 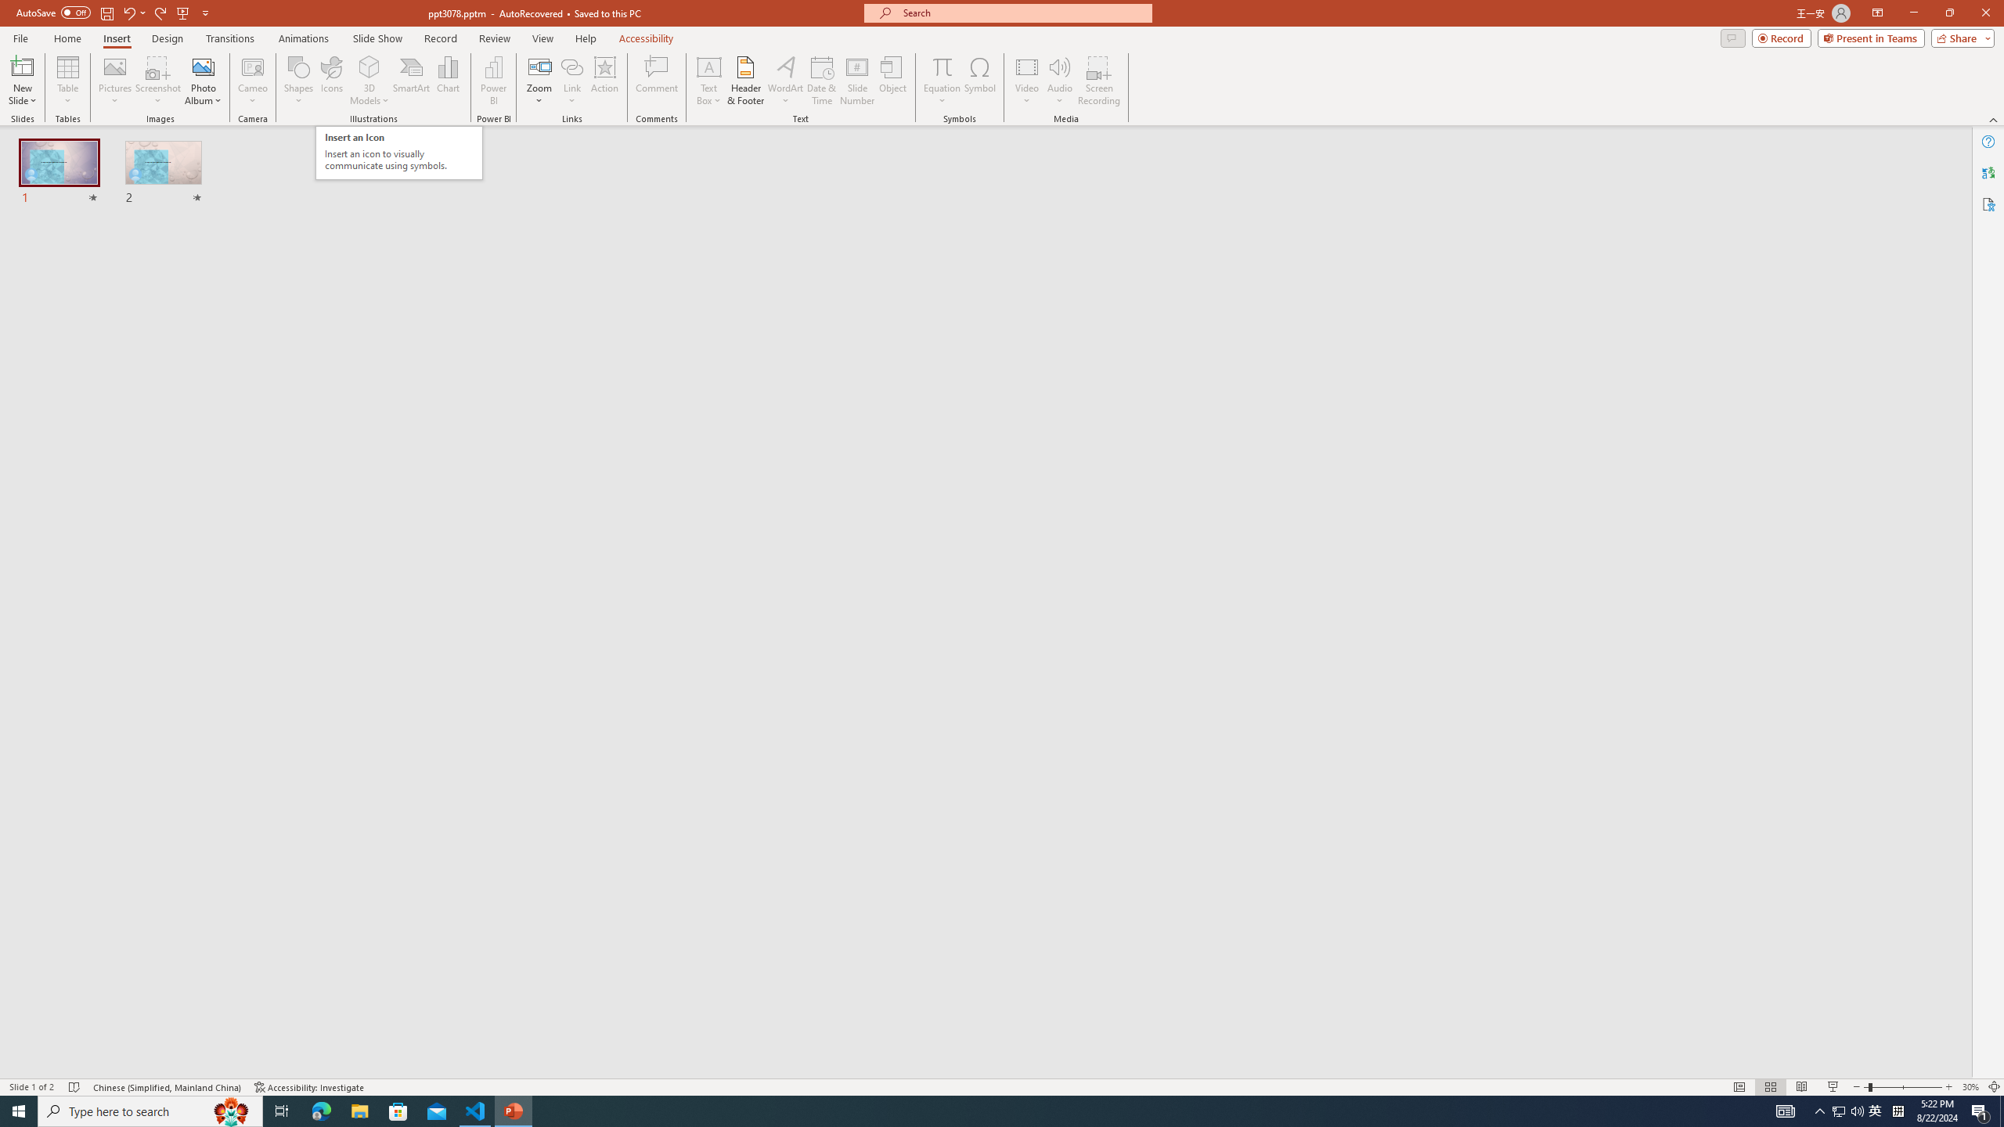 What do you see at coordinates (822, 81) in the screenshot?
I see `Date & Time...` at bounding box center [822, 81].